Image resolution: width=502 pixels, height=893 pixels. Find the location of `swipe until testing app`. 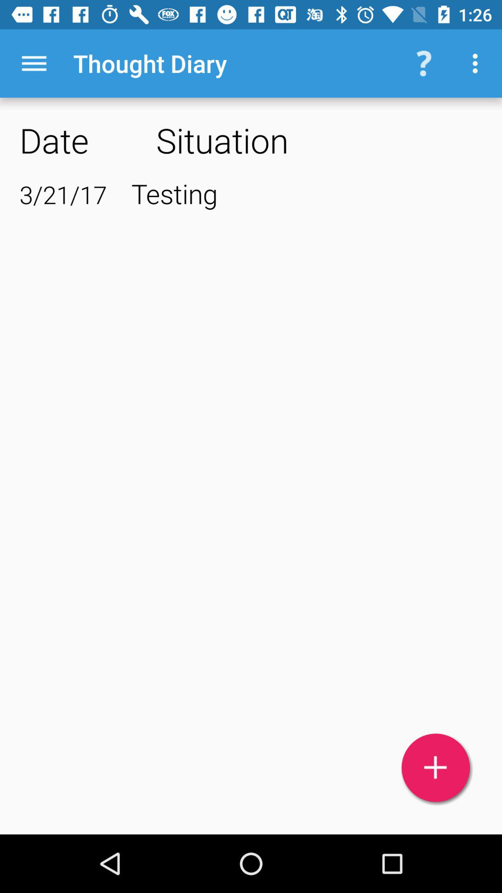

swipe until testing app is located at coordinates (307, 193).